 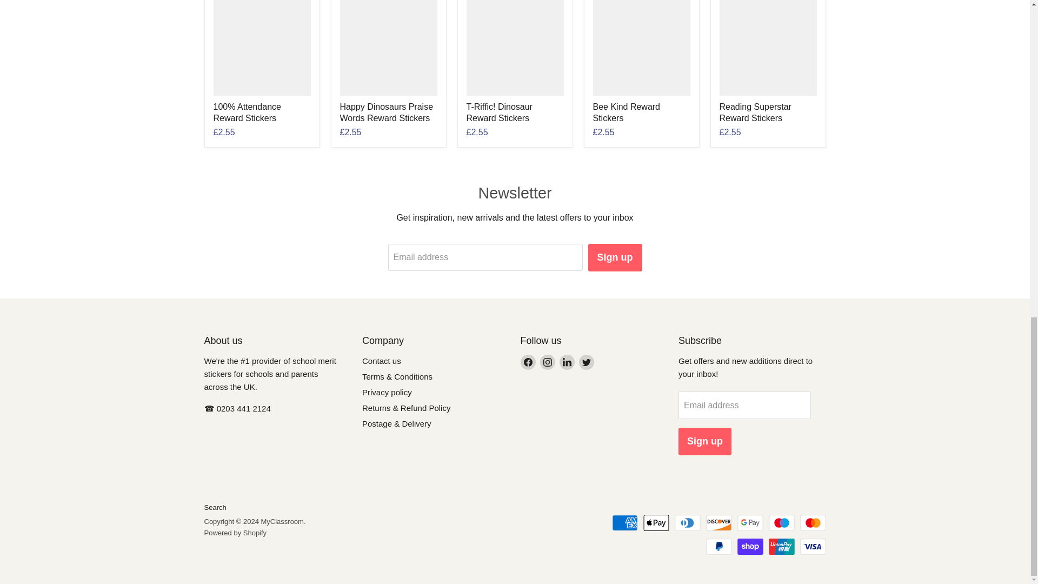 I want to click on LinkedIn, so click(x=567, y=362).